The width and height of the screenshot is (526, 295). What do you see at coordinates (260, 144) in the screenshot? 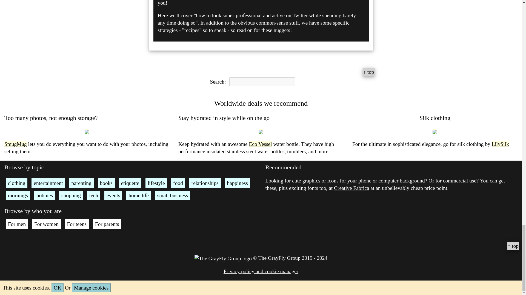
I see `Eco Vessel` at bounding box center [260, 144].